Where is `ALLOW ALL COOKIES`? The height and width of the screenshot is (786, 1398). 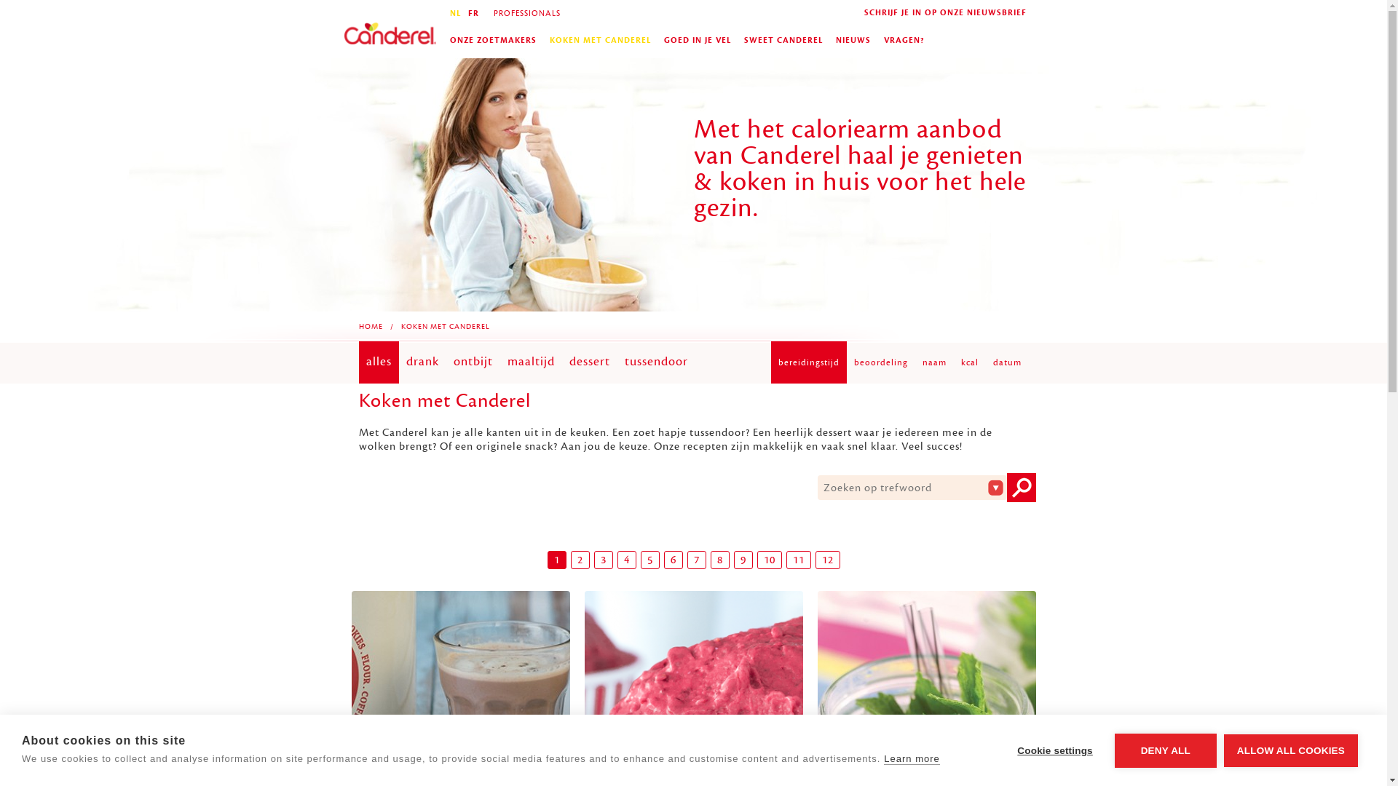 ALLOW ALL COOKIES is located at coordinates (1291, 750).